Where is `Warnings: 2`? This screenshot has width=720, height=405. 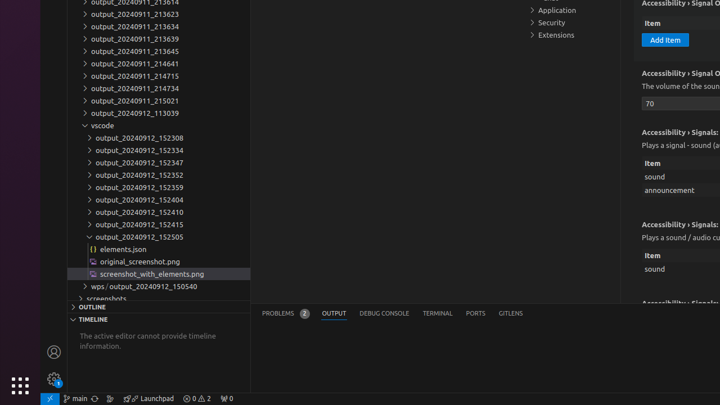
Warnings: 2 is located at coordinates (197, 399).